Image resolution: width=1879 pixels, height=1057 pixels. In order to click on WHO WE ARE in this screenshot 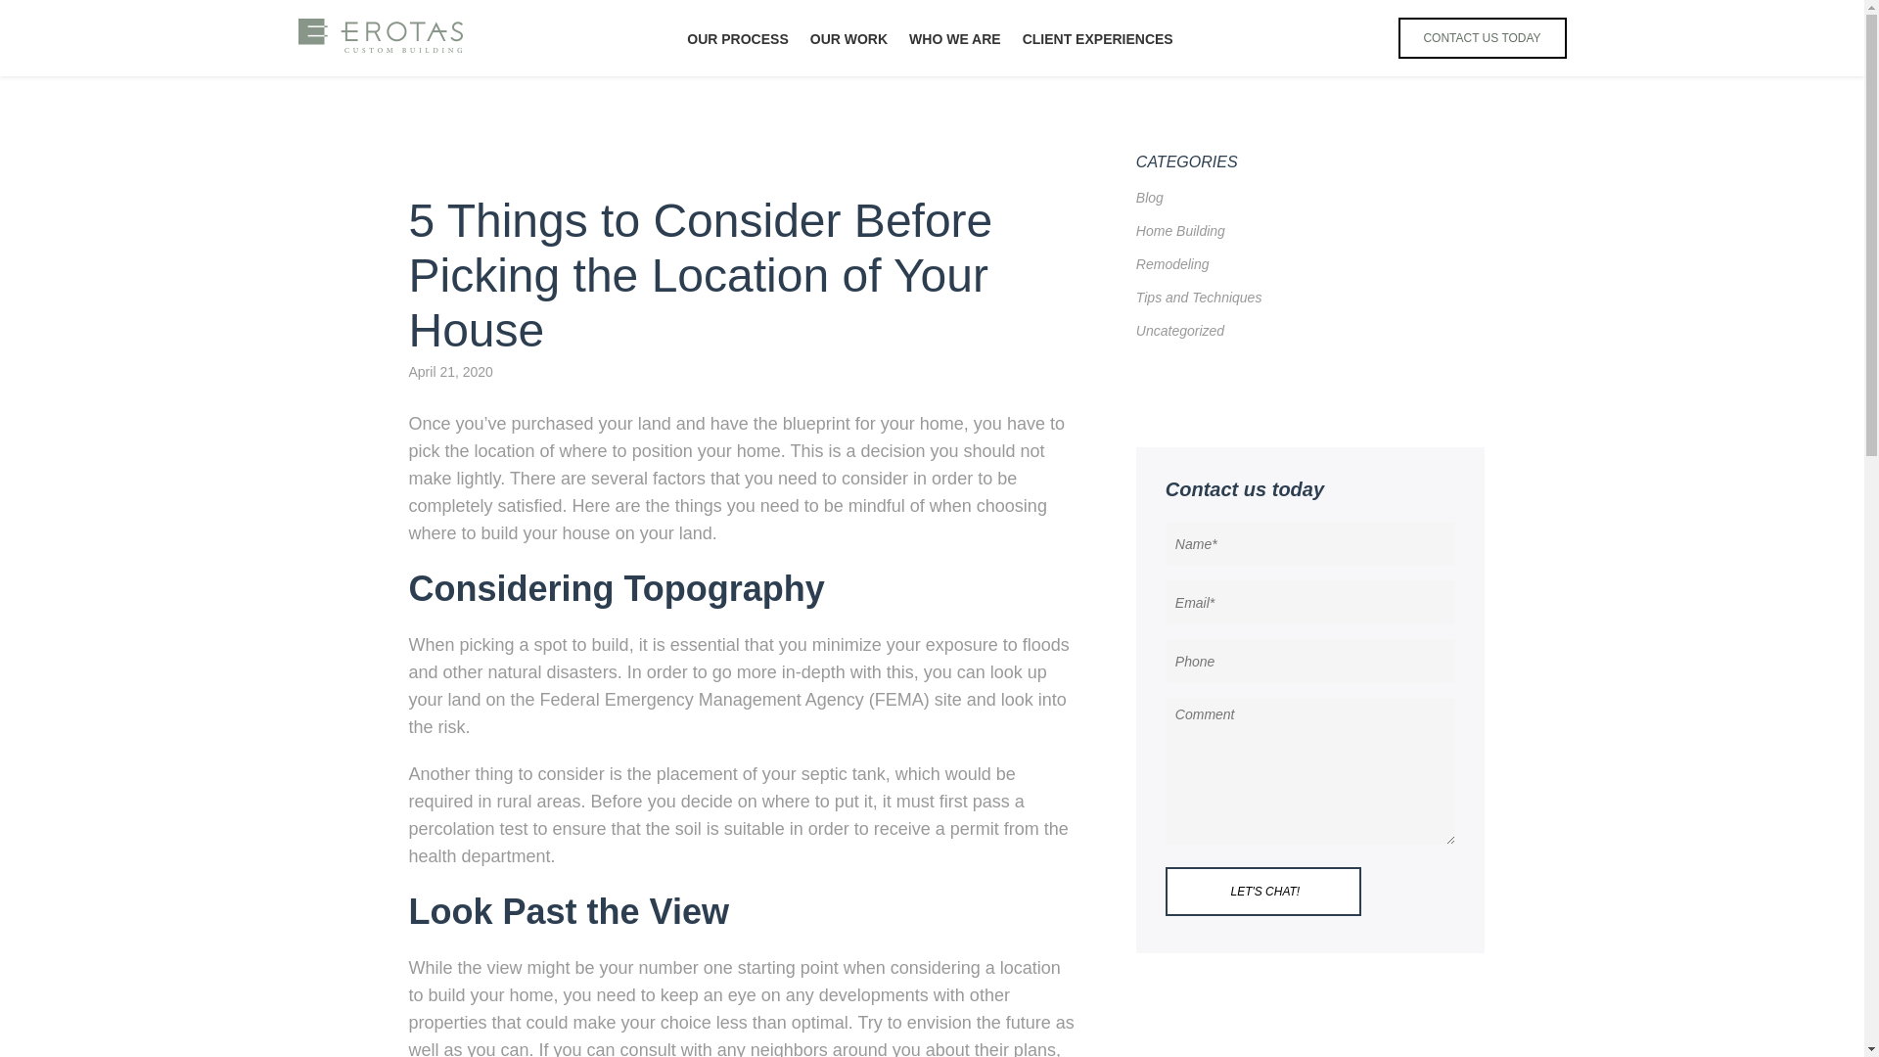, I will do `click(955, 39)`.